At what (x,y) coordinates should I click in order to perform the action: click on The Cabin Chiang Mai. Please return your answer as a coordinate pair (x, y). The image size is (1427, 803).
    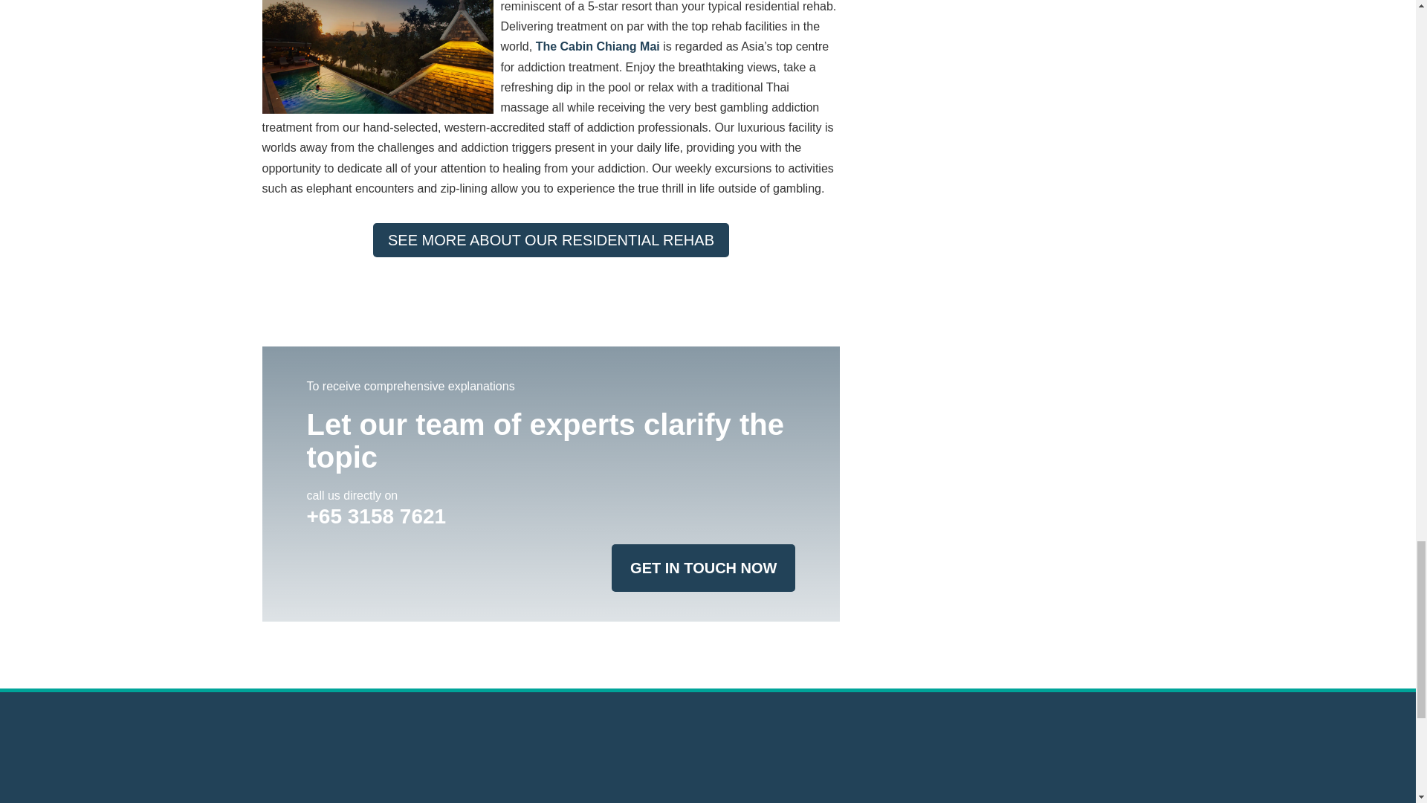
    Looking at the image, I should click on (598, 46).